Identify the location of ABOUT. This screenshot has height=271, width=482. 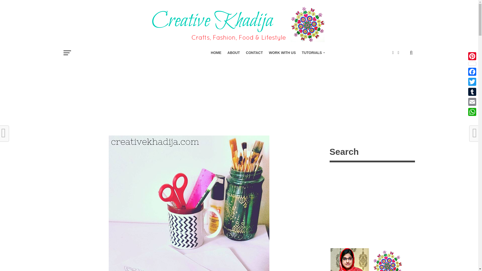
(233, 53).